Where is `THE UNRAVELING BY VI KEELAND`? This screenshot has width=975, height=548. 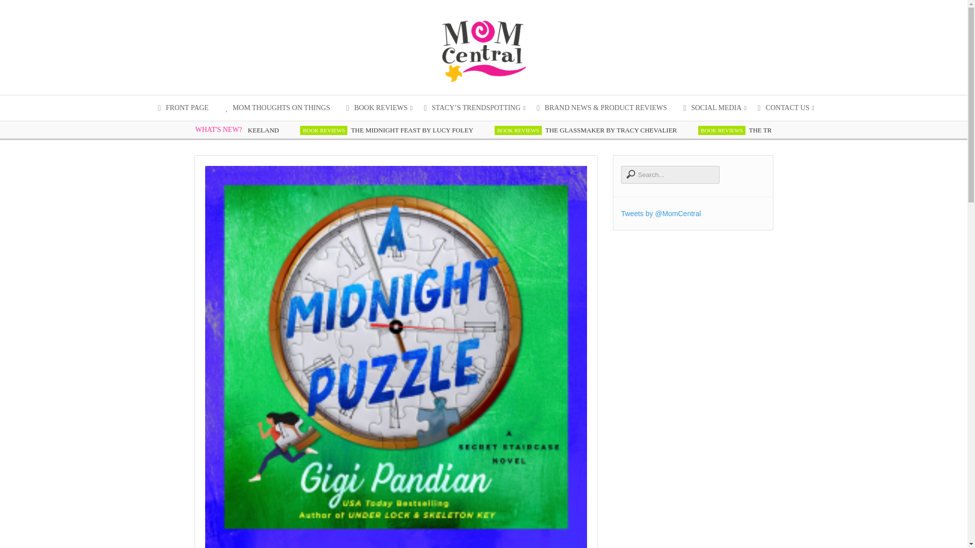
THE UNRAVELING BY VI KEELAND is located at coordinates (229, 130).